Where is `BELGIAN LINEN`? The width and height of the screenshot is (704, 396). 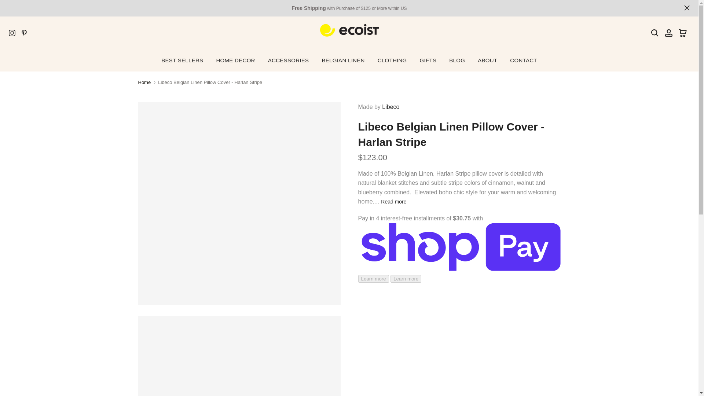 BELGIAN LINEN is located at coordinates (343, 60).